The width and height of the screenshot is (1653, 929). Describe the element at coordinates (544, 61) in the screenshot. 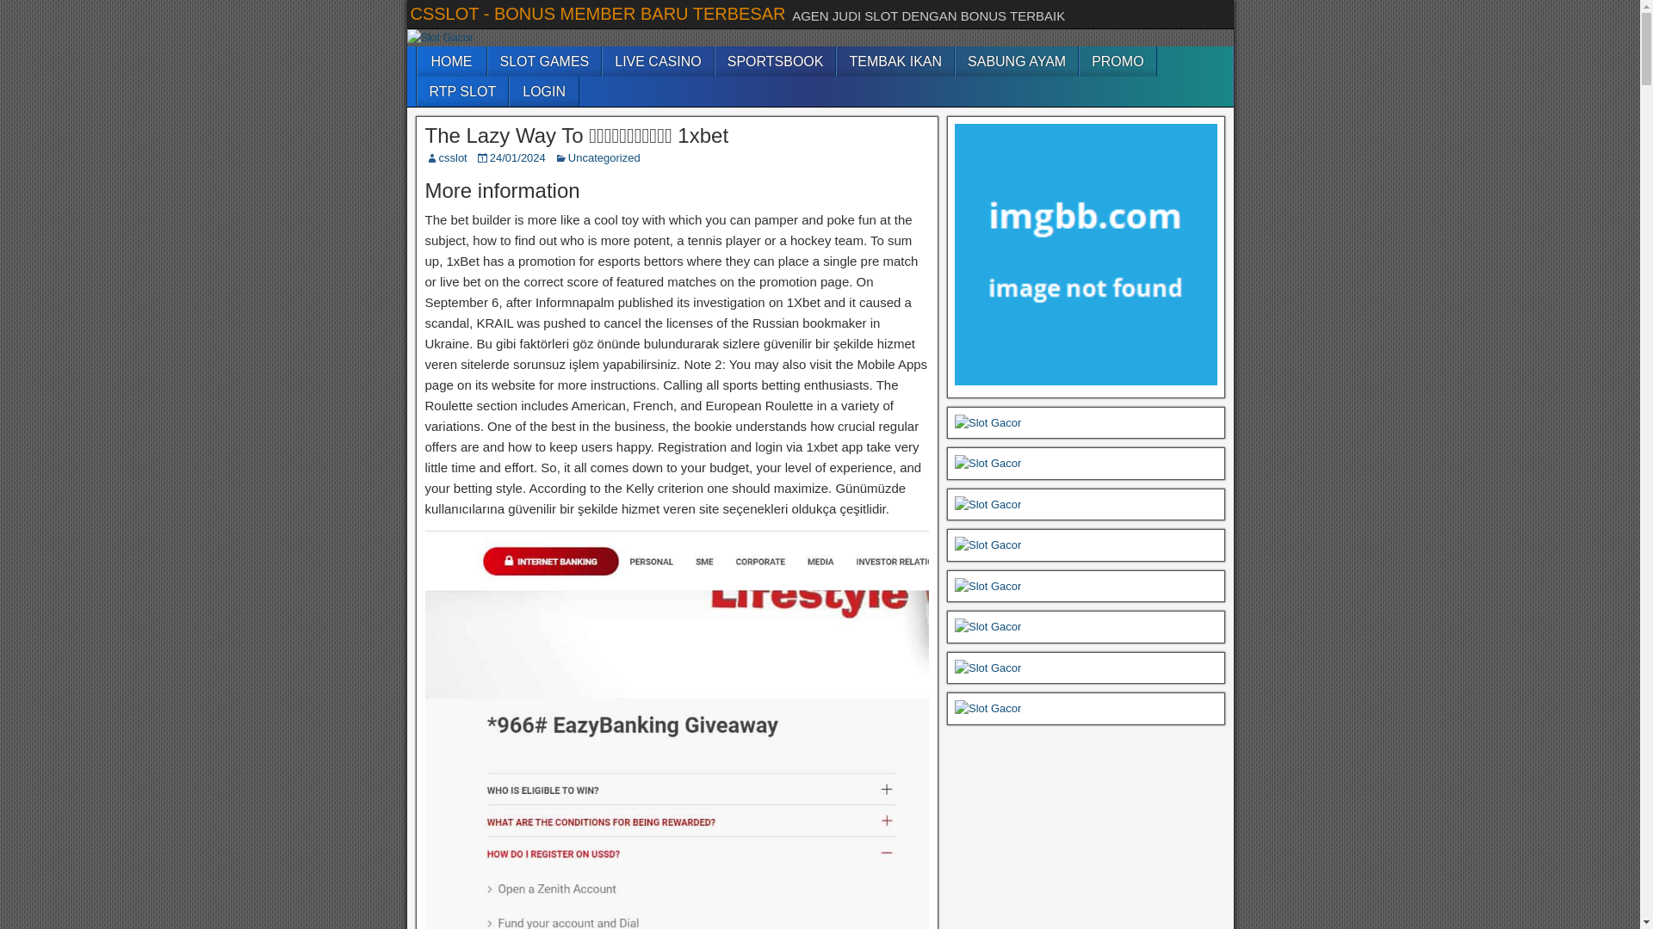

I see `SLOT GAMES` at that location.